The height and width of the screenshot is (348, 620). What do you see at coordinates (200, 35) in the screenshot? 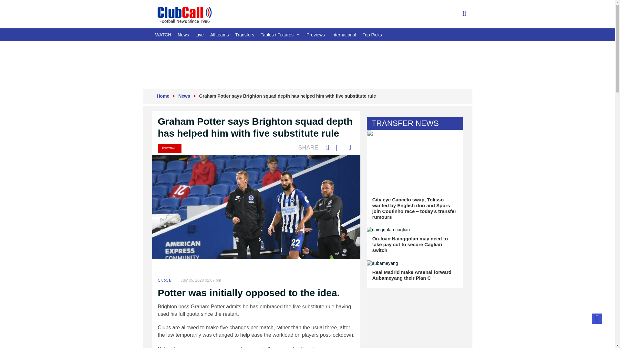
I see `Live` at bounding box center [200, 35].